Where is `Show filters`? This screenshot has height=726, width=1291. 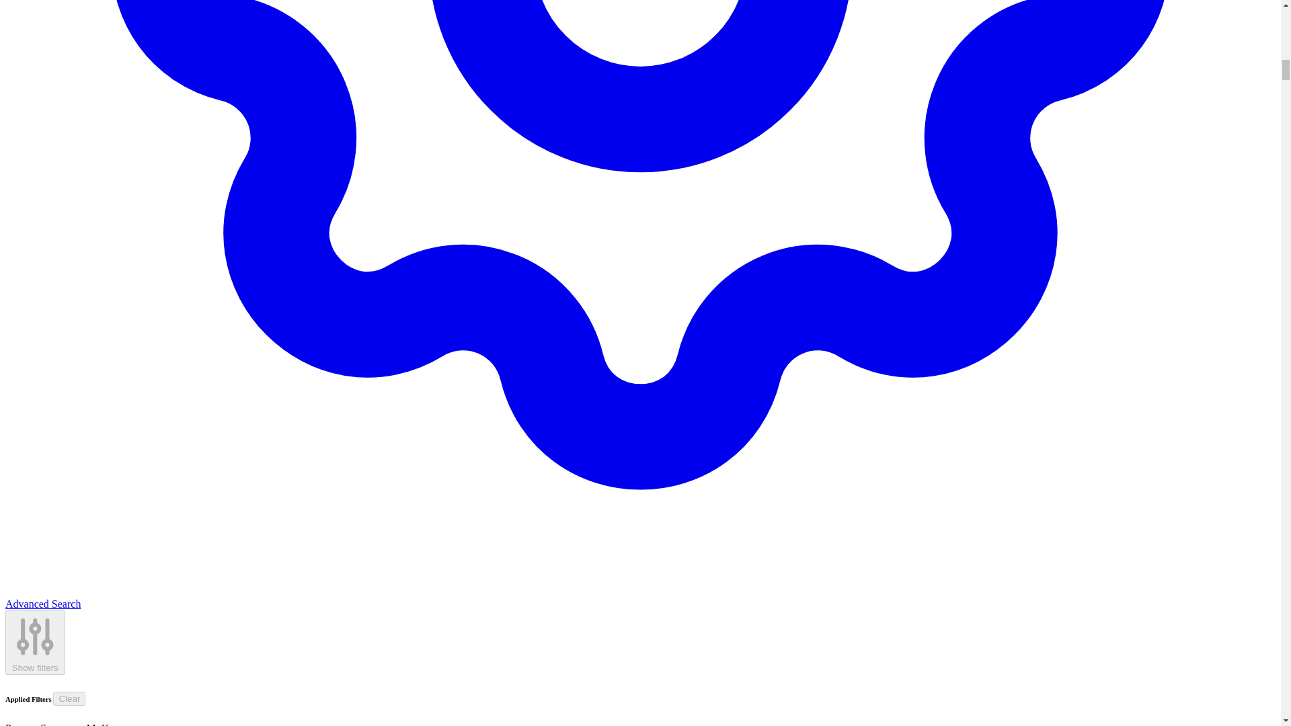 Show filters is located at coordinates (35, 643).